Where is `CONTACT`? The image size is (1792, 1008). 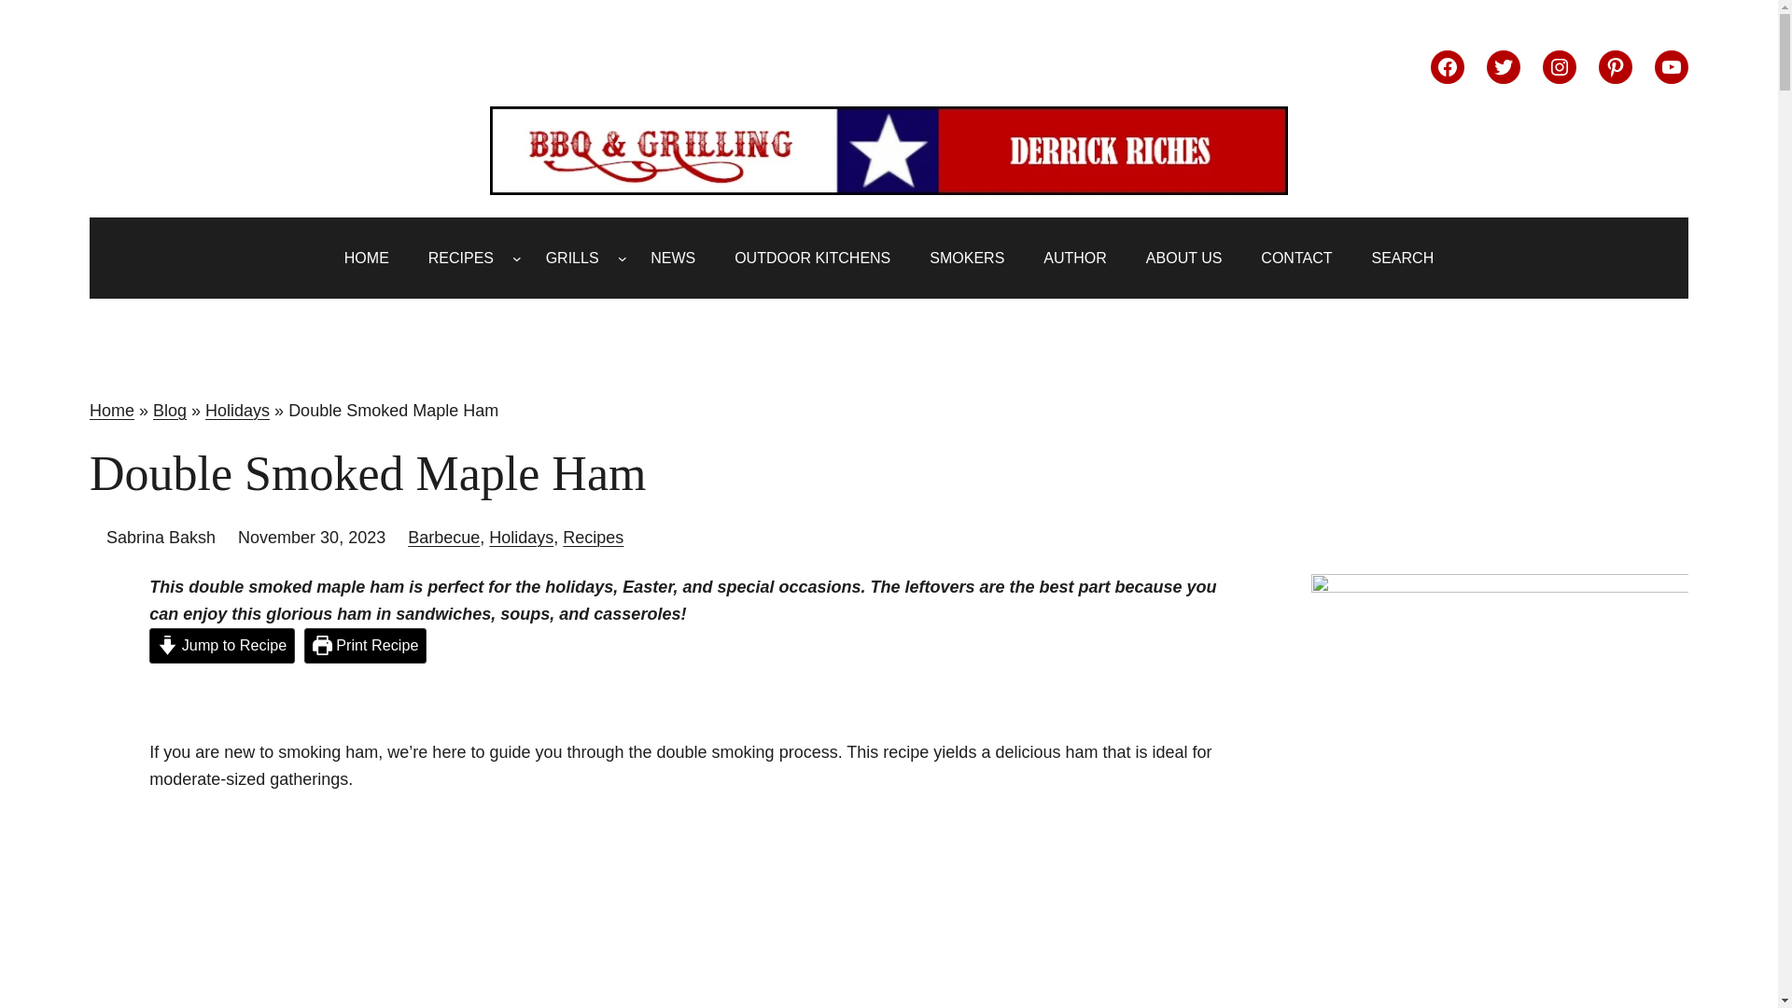 CONTACT is located at coordinates (1295, 258).